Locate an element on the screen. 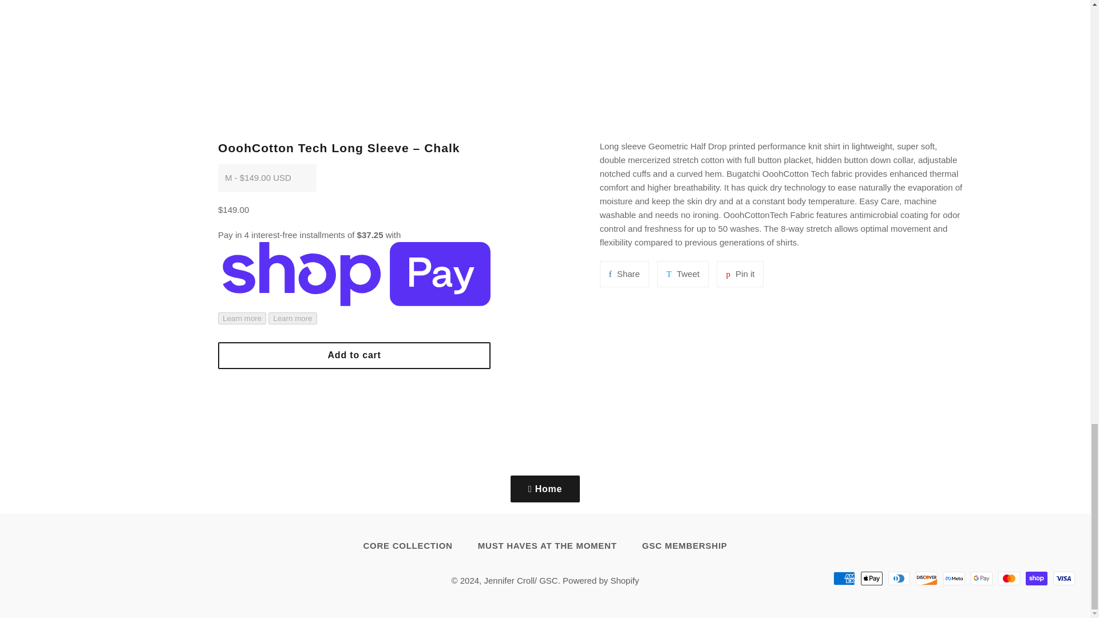 The width and height of the screenshot is (1099, 618). CORE COLLECTION is located at coordinates (740, 274).